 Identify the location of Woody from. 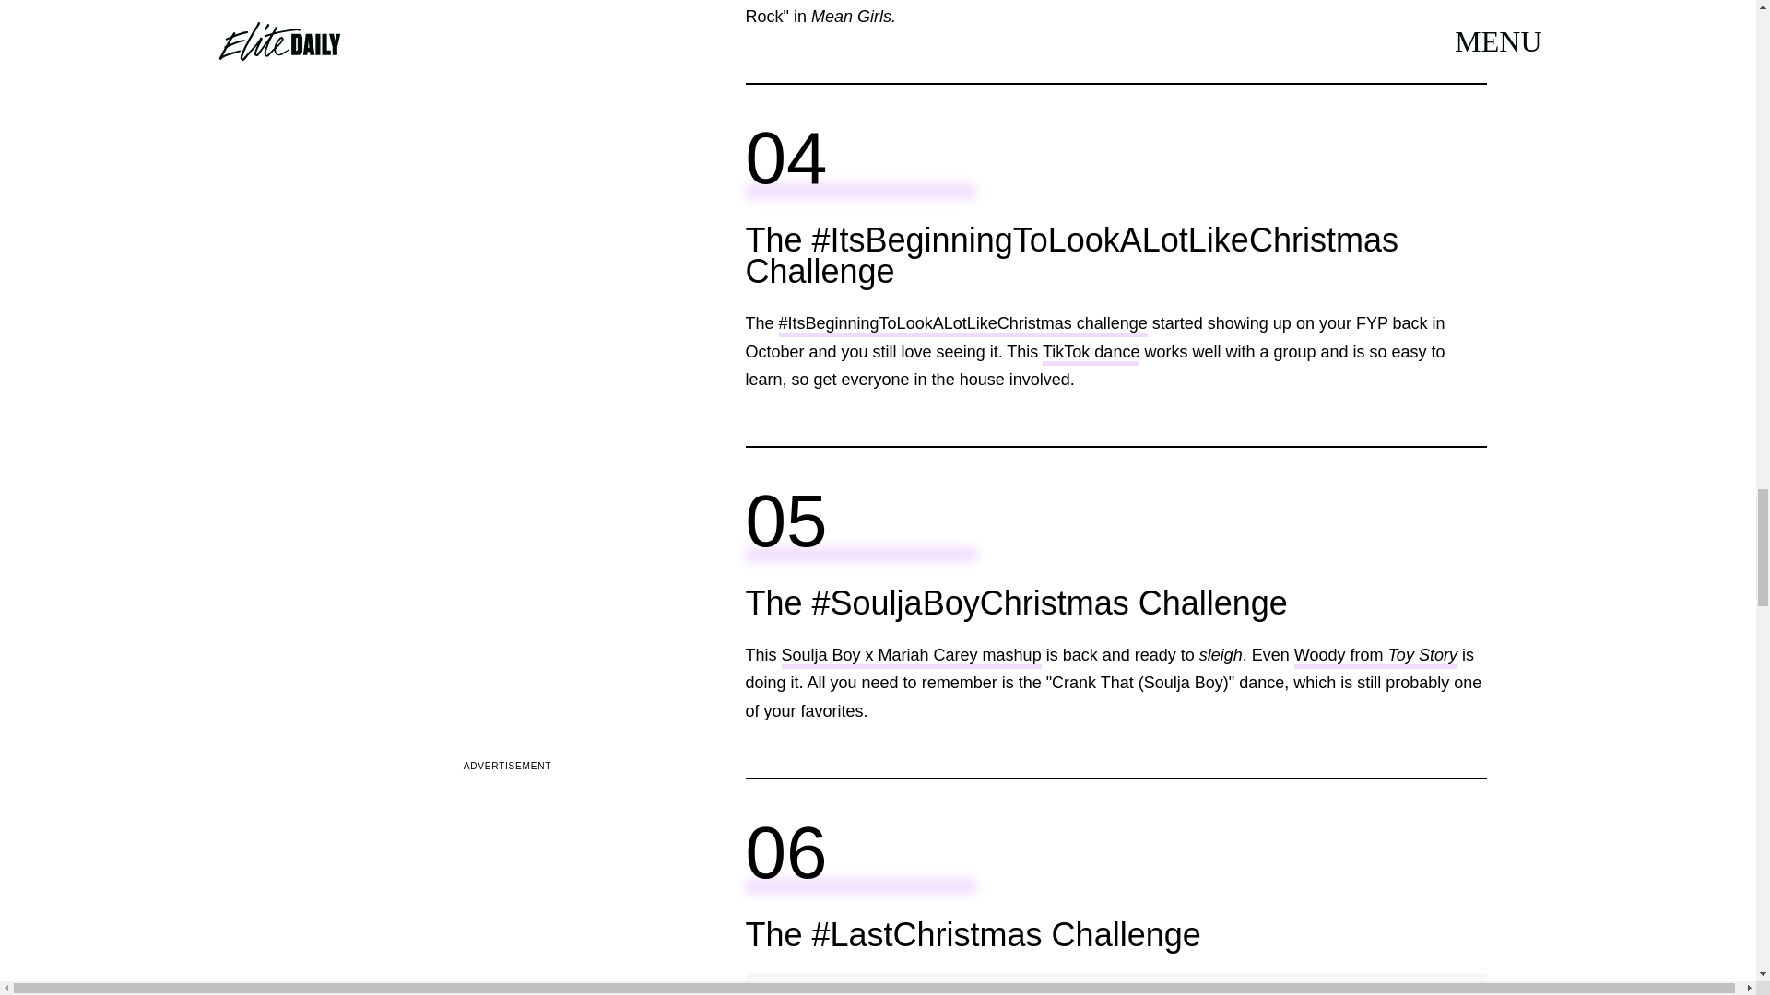
(1340, 656).